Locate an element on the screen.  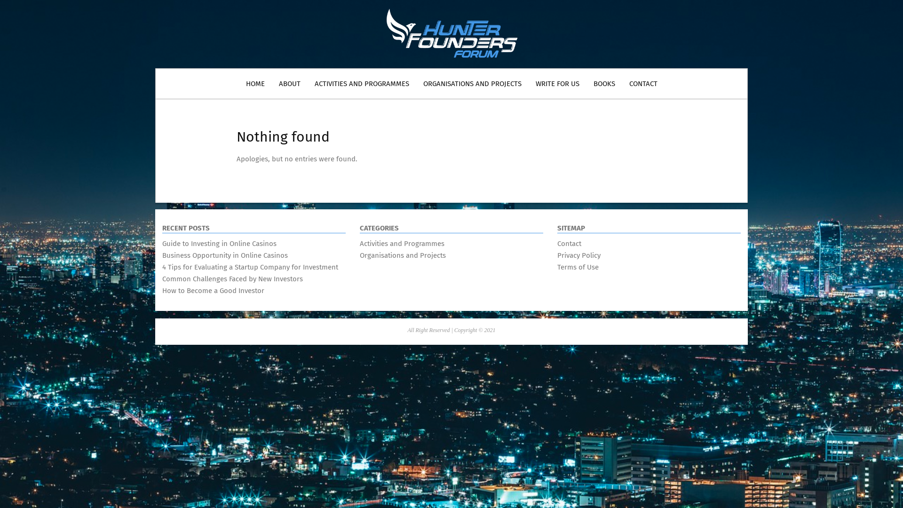
Activities and Programmes is located at coordinates (402, 244).